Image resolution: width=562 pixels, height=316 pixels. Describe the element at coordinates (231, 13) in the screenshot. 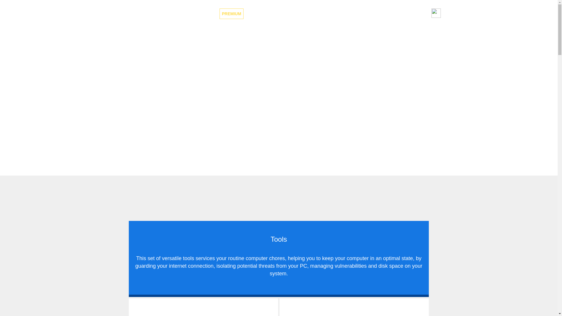

I see `PREMIUM` at that location.